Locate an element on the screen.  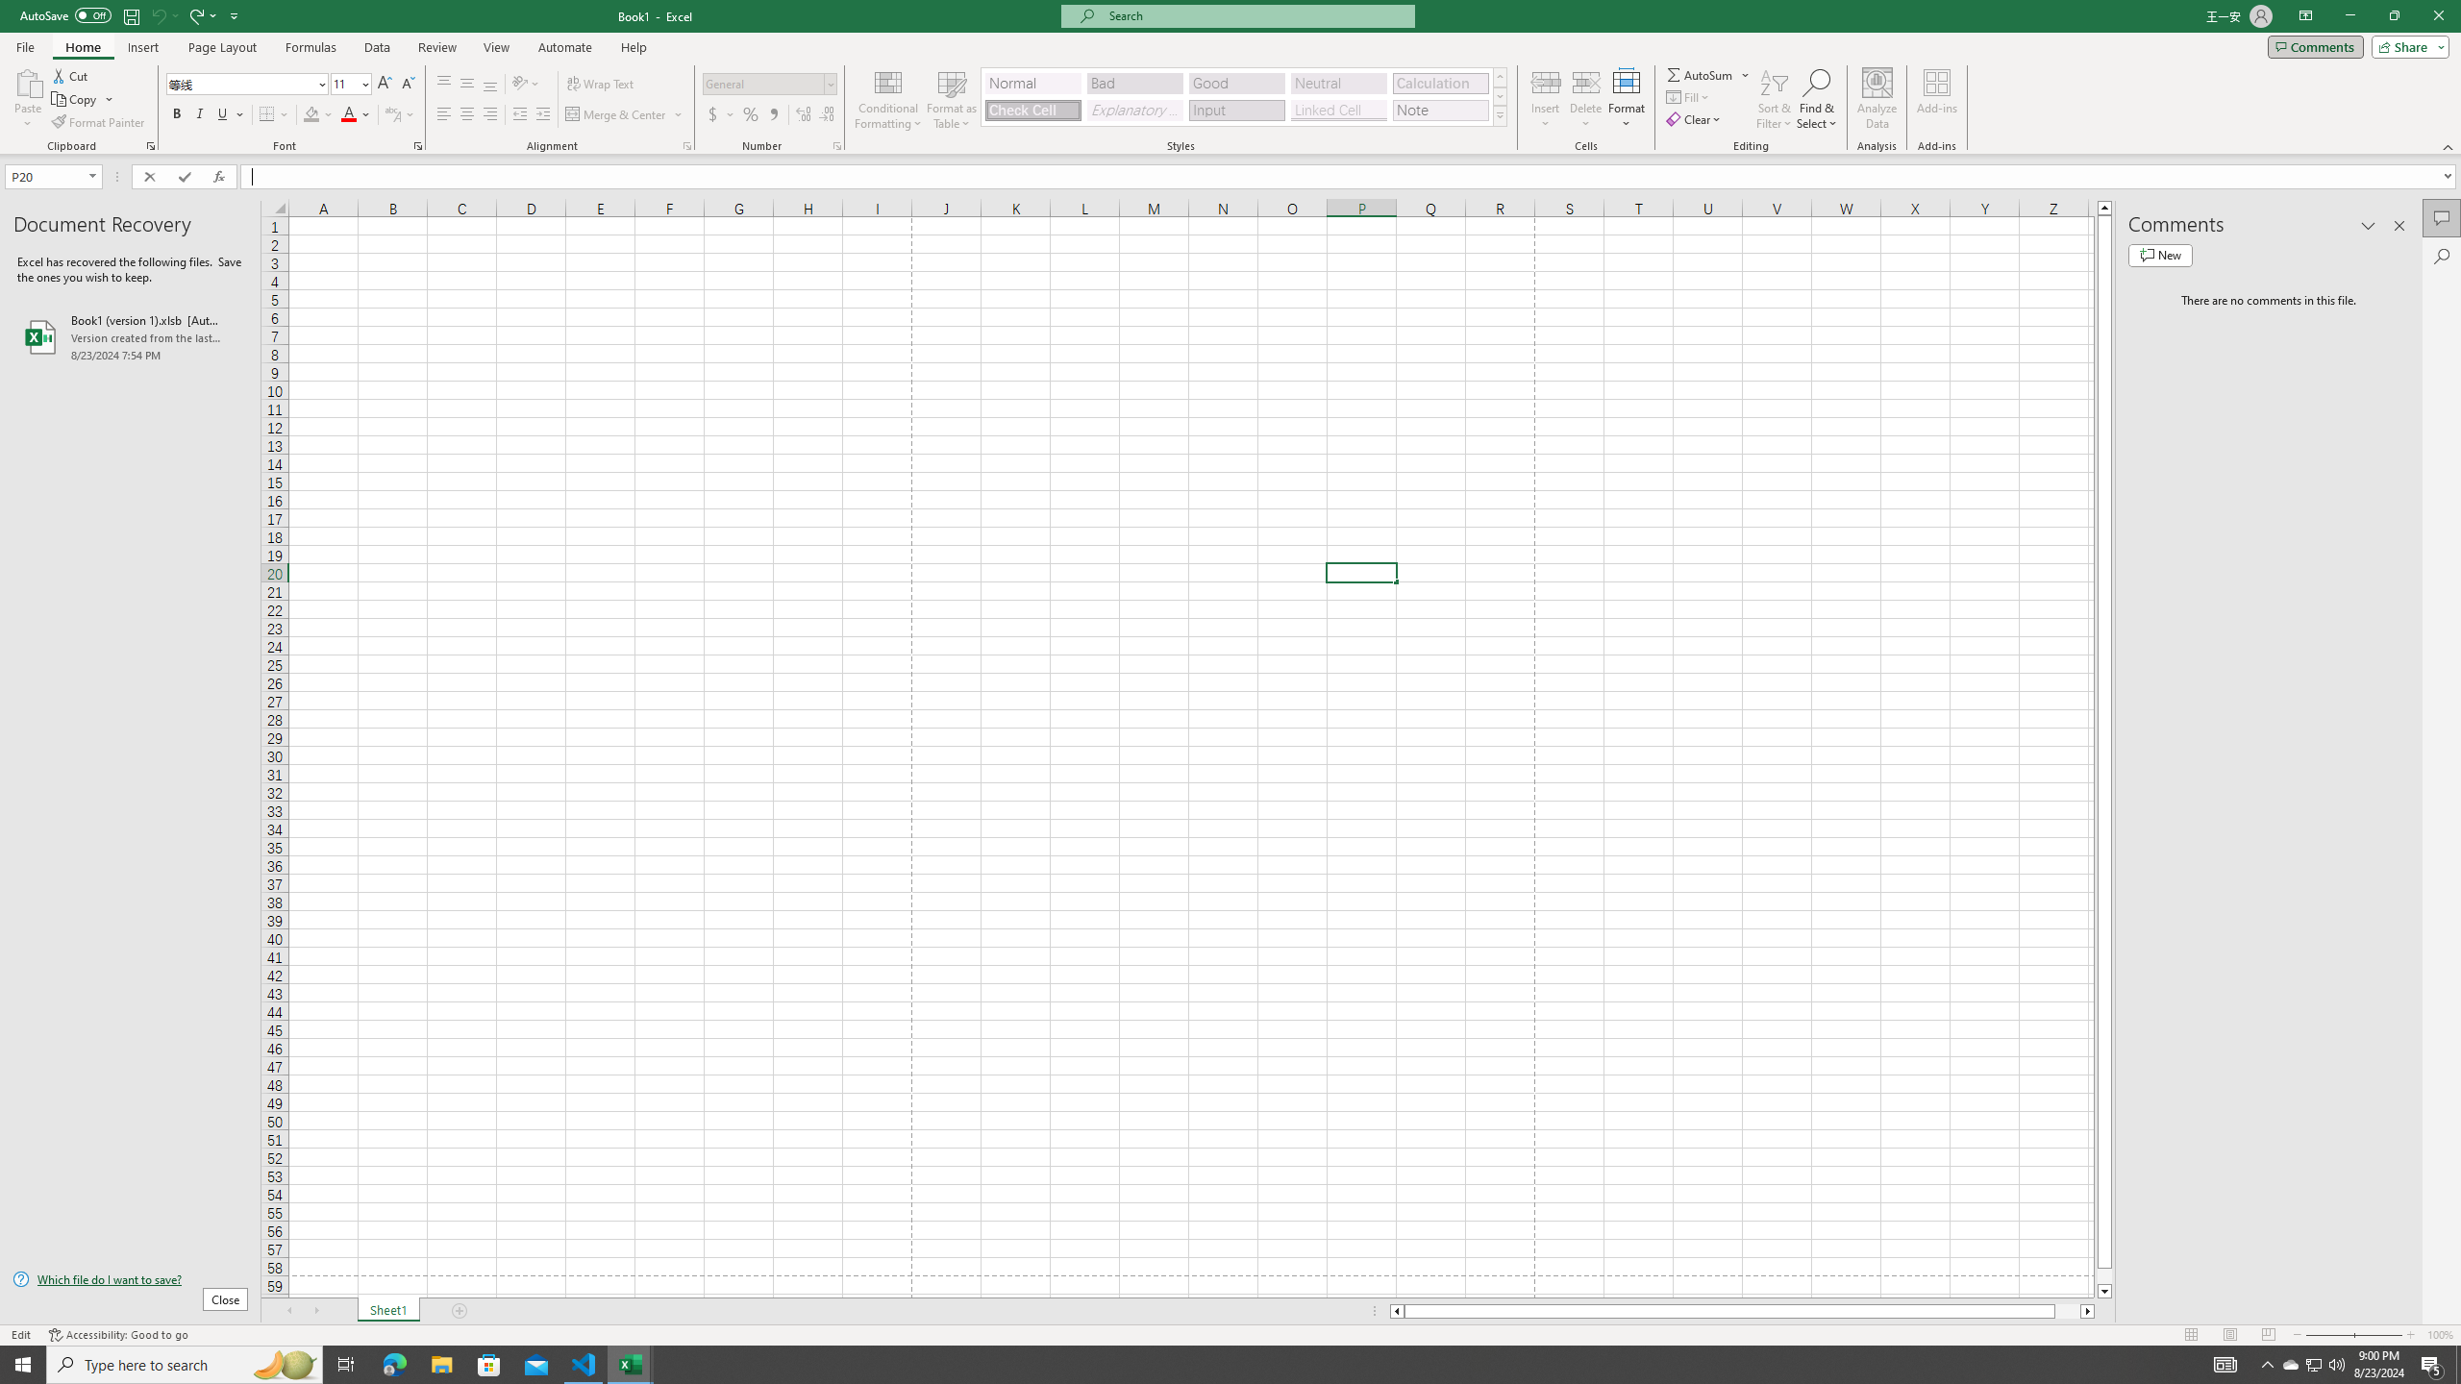
New comment is located at coordinates (2160, 255).